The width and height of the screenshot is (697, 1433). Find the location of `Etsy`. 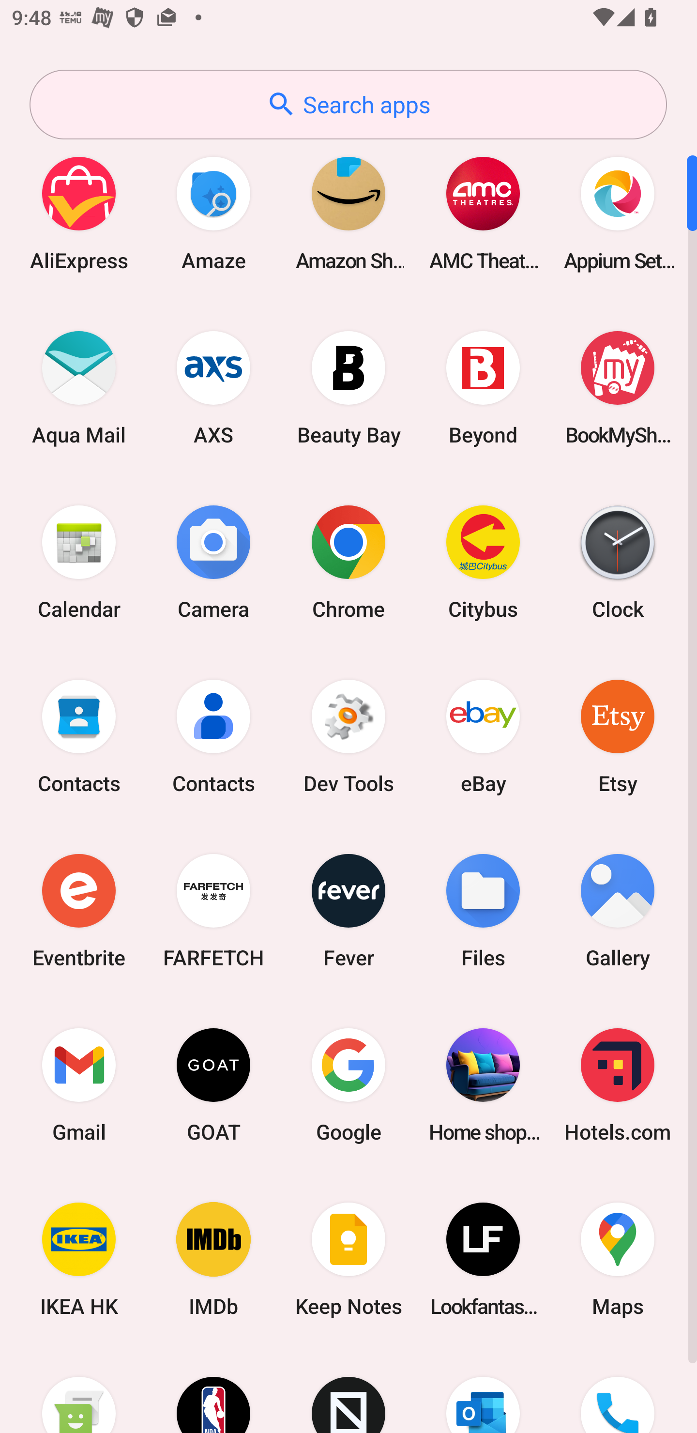

Etsy is located at coordinates (618, 736).